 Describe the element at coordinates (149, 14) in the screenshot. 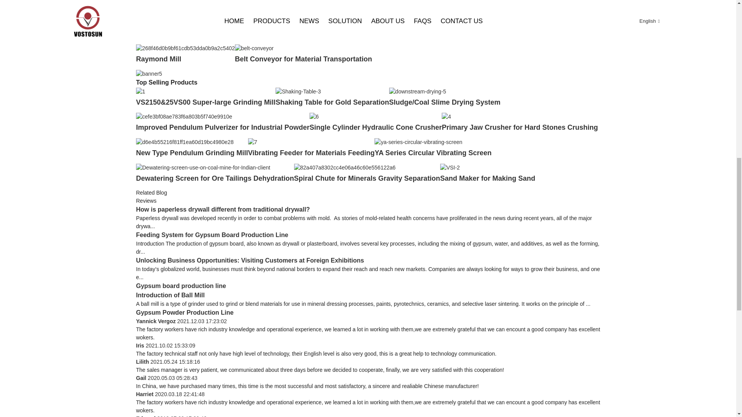

I see `Three Cylinder or Drum Dryer` at that location.